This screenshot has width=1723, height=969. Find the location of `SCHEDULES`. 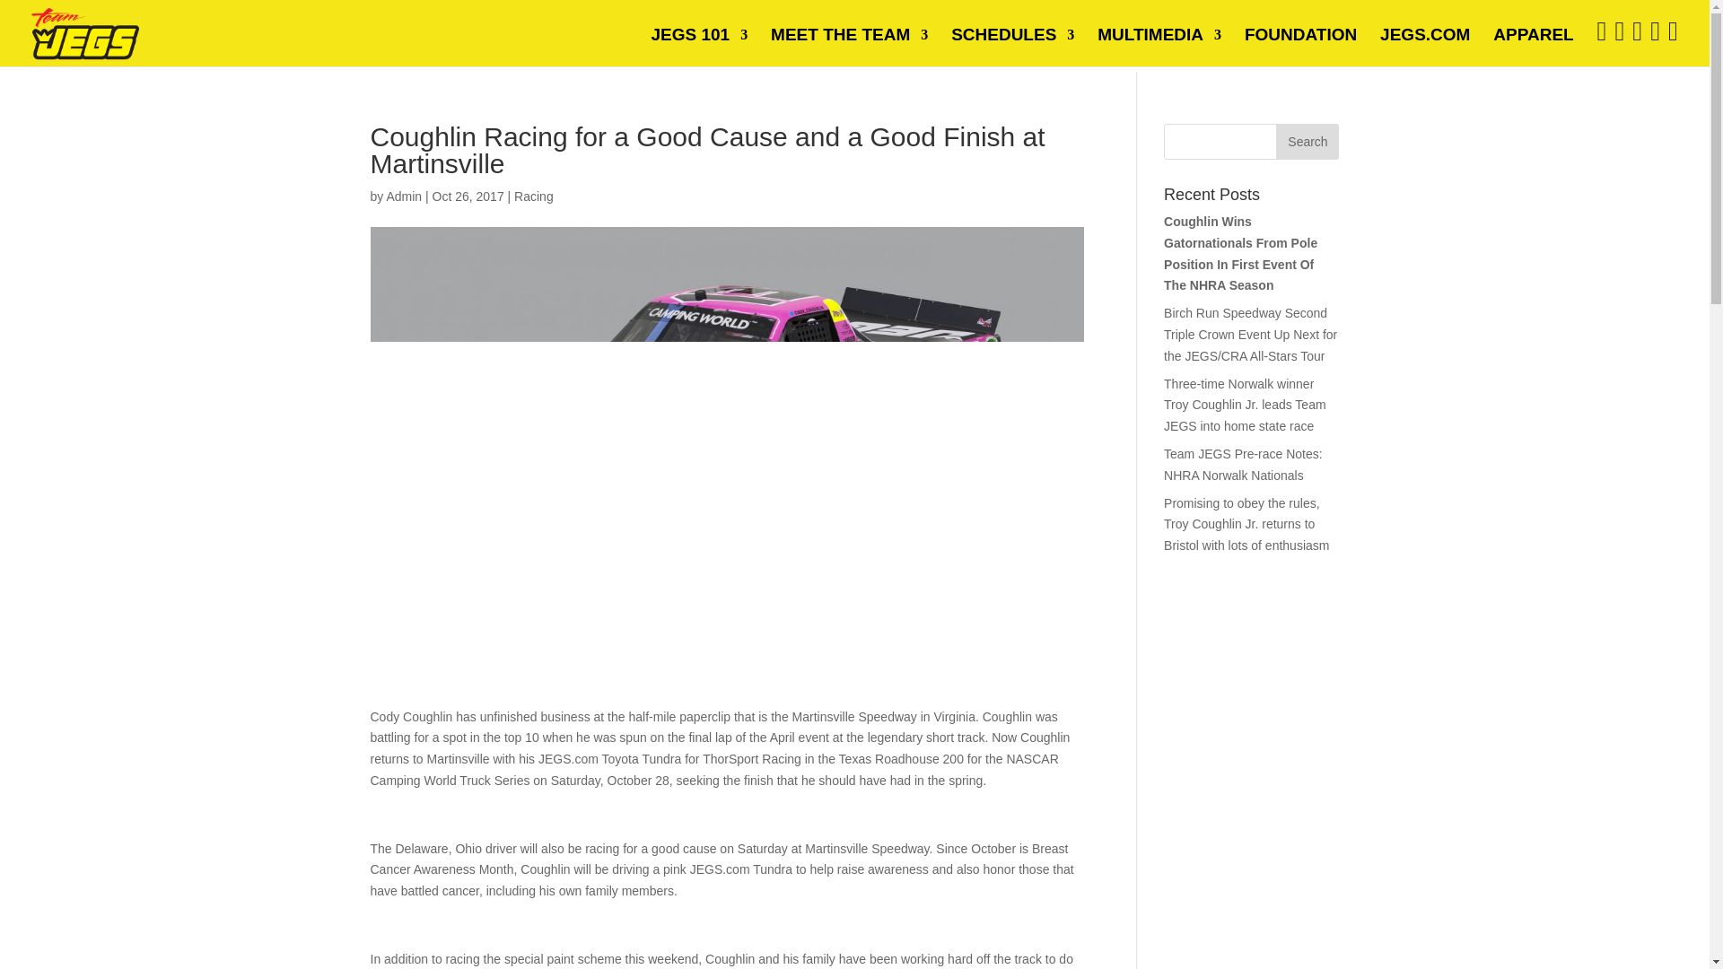

SCHEDULES is located at coordinates (1012, 48).